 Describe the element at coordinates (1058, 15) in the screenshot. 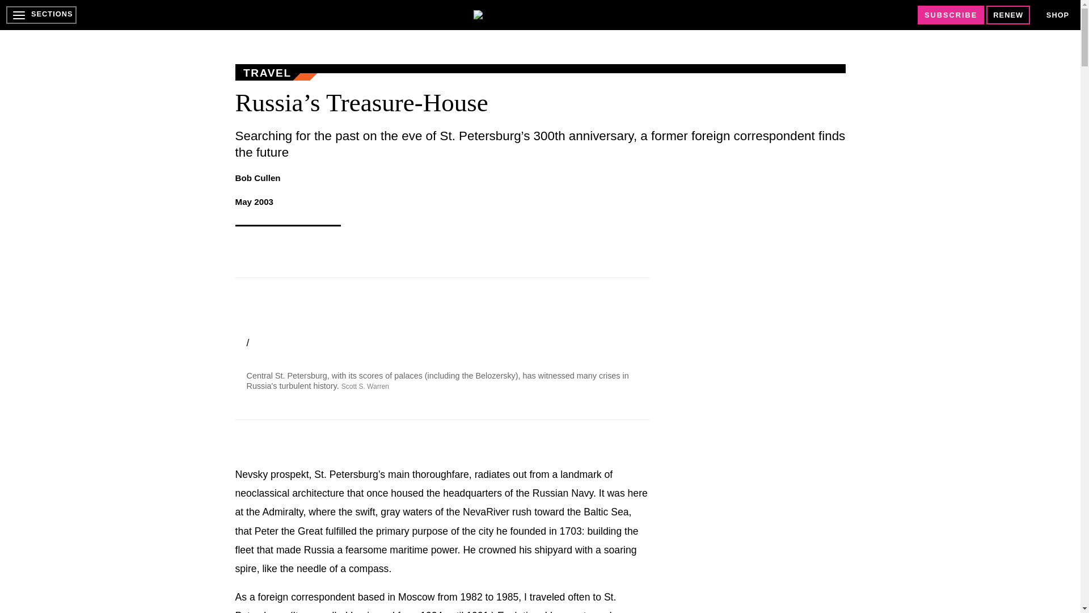

I see `SHOP` at that location.